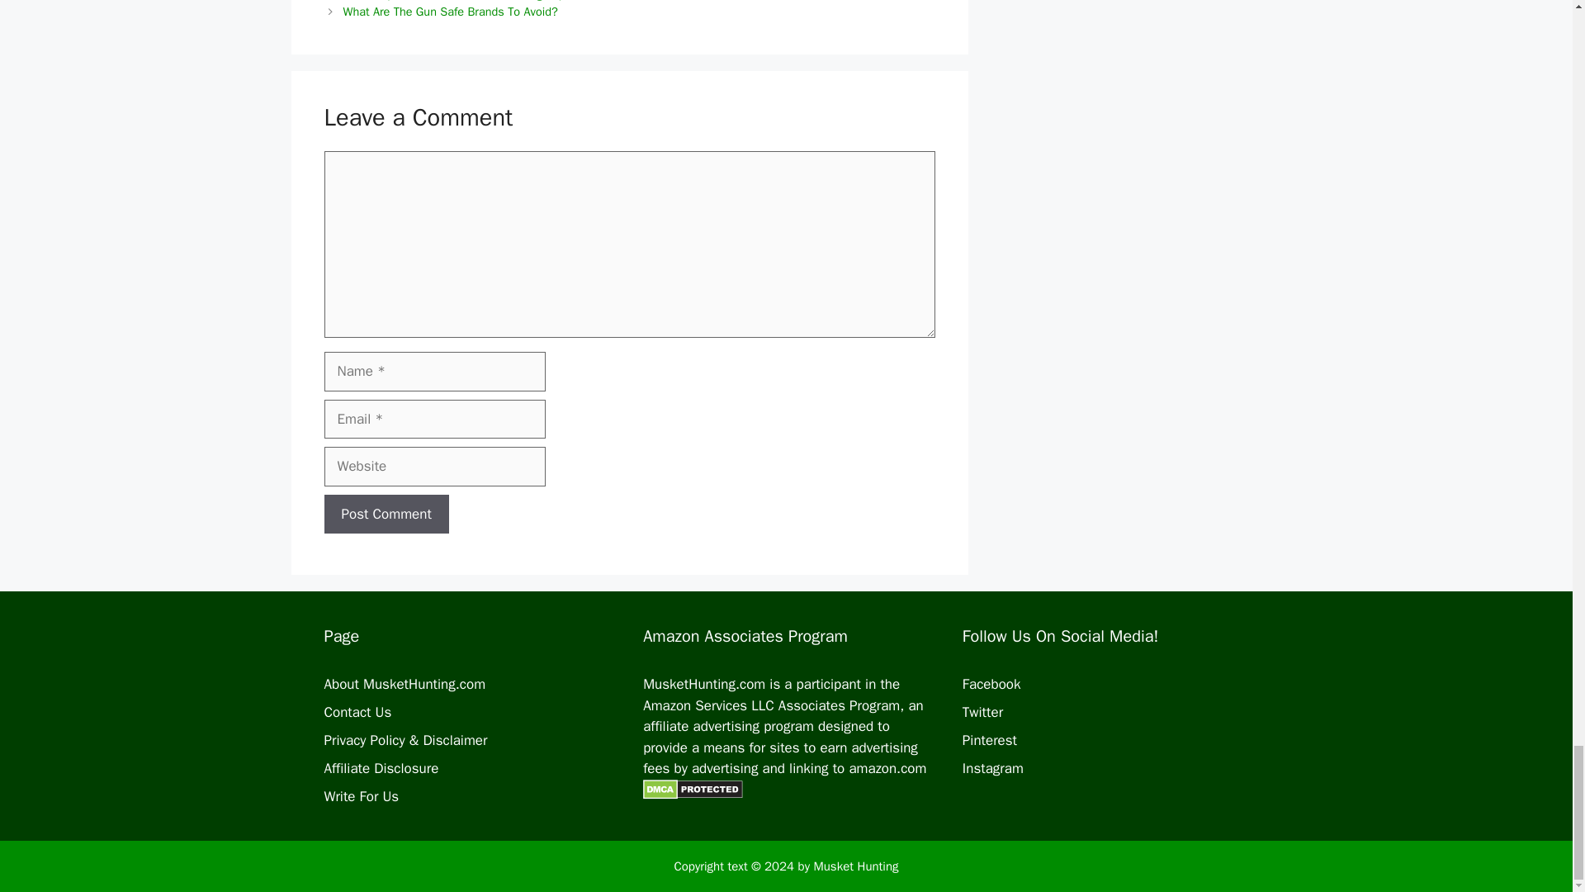  What do you see at coordinates (784, 808) in the screenshot?
I see `DMCA.com Protection Status` at bounding box center [784, 808].